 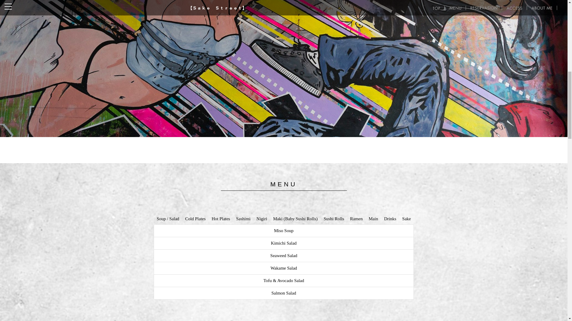 What do you see at coordinates (390, 219) in the screenshot?
I see `Drinks` at bounding box center [390, 219].